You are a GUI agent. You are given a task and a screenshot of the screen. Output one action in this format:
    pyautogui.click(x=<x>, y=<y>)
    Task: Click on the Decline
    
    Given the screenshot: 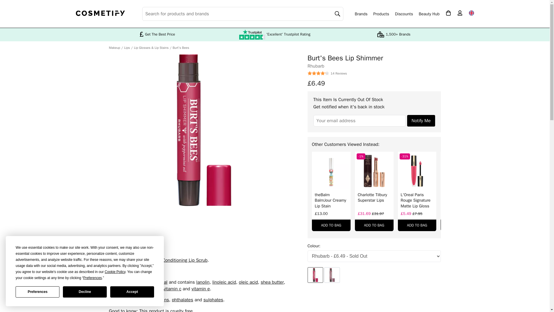 What is the action you would take?
    pyautogui.click(x=85, y=292)
    